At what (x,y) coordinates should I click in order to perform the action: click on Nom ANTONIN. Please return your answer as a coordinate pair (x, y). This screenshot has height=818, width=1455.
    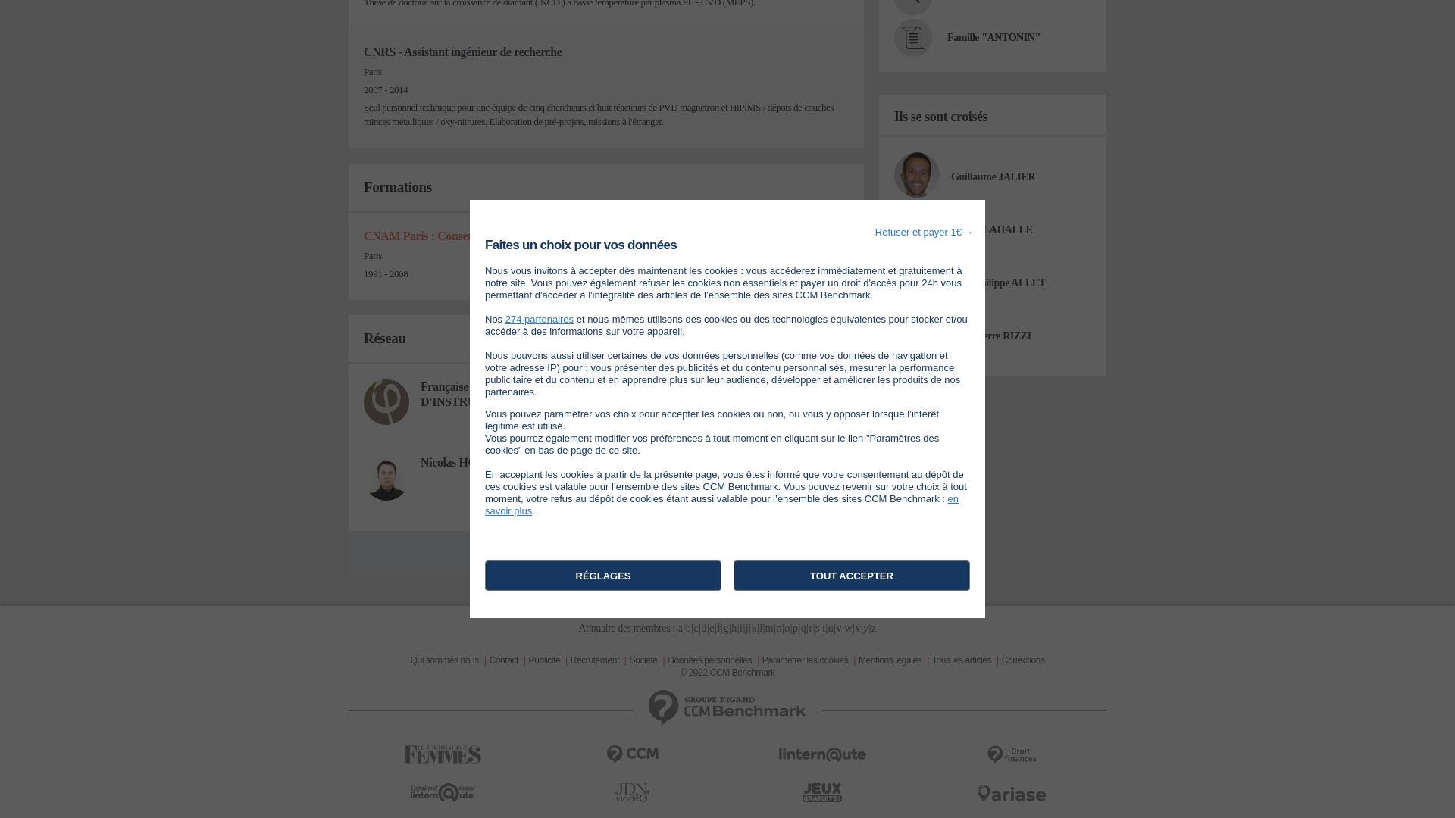
    Looking at the image, I should click on (987, 1).